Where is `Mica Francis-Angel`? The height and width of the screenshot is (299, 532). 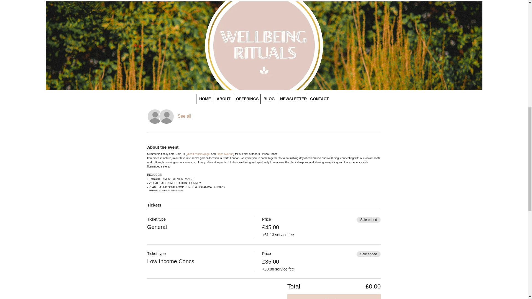 Mica Francis-Angel is located at coordinates (198, 154).